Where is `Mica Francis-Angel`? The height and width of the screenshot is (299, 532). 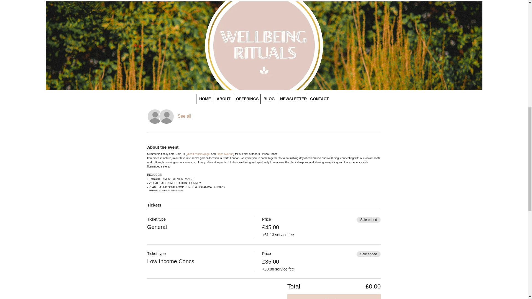 Mica Francis-Angel is located at coordinates (198, 154).